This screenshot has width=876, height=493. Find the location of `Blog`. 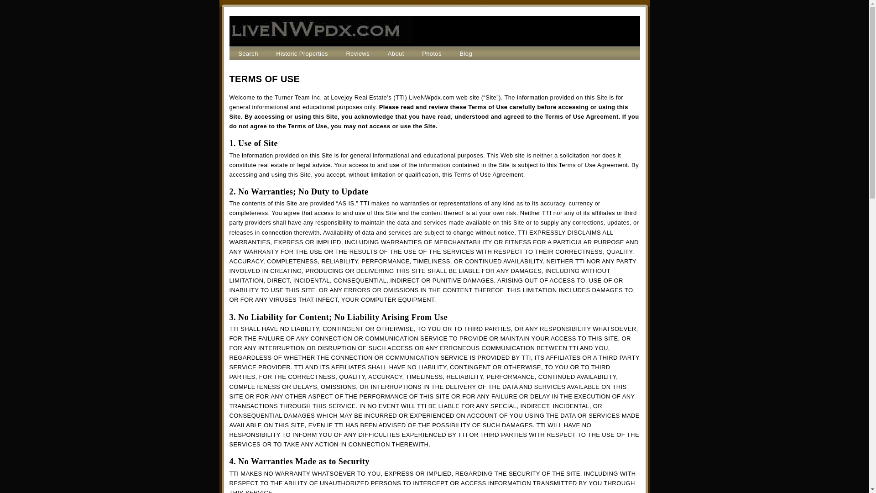

Blog is located at coordinates (466, 53).